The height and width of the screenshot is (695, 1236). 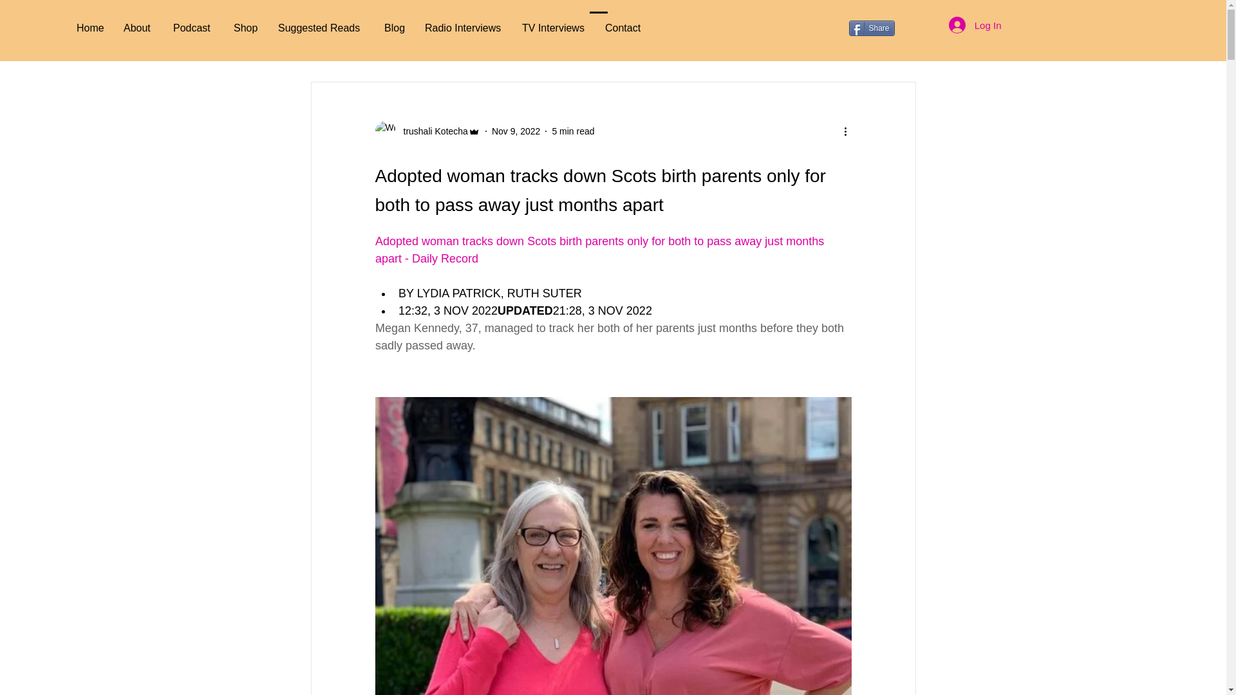 I want to click on 5 min read, so click(x=573, y=131).